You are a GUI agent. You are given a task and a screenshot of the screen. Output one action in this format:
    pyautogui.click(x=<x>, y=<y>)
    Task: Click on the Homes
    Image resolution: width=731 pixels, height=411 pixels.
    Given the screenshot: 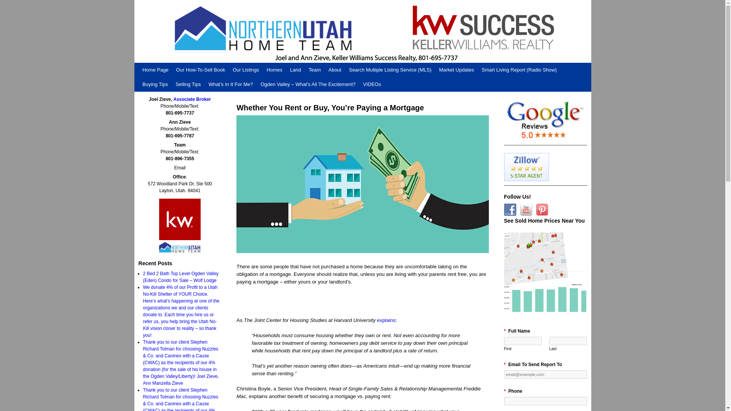 What is the action you would take?
    pyautogui.click(x=275, y=70)
    